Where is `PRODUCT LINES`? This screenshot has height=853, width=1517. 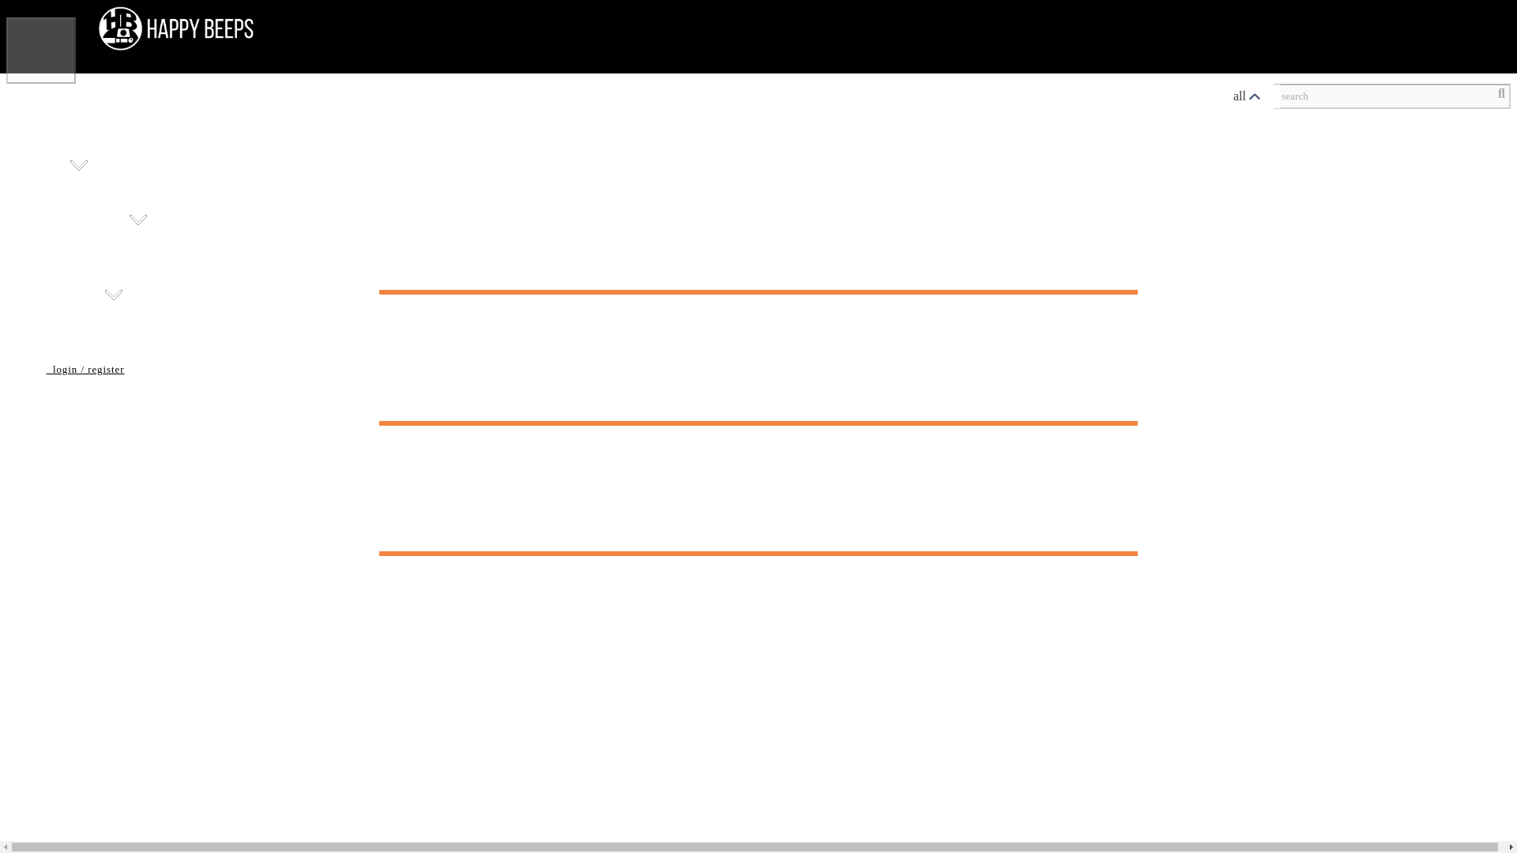 PRODUCT LINES is located at coordinates (602, 194).